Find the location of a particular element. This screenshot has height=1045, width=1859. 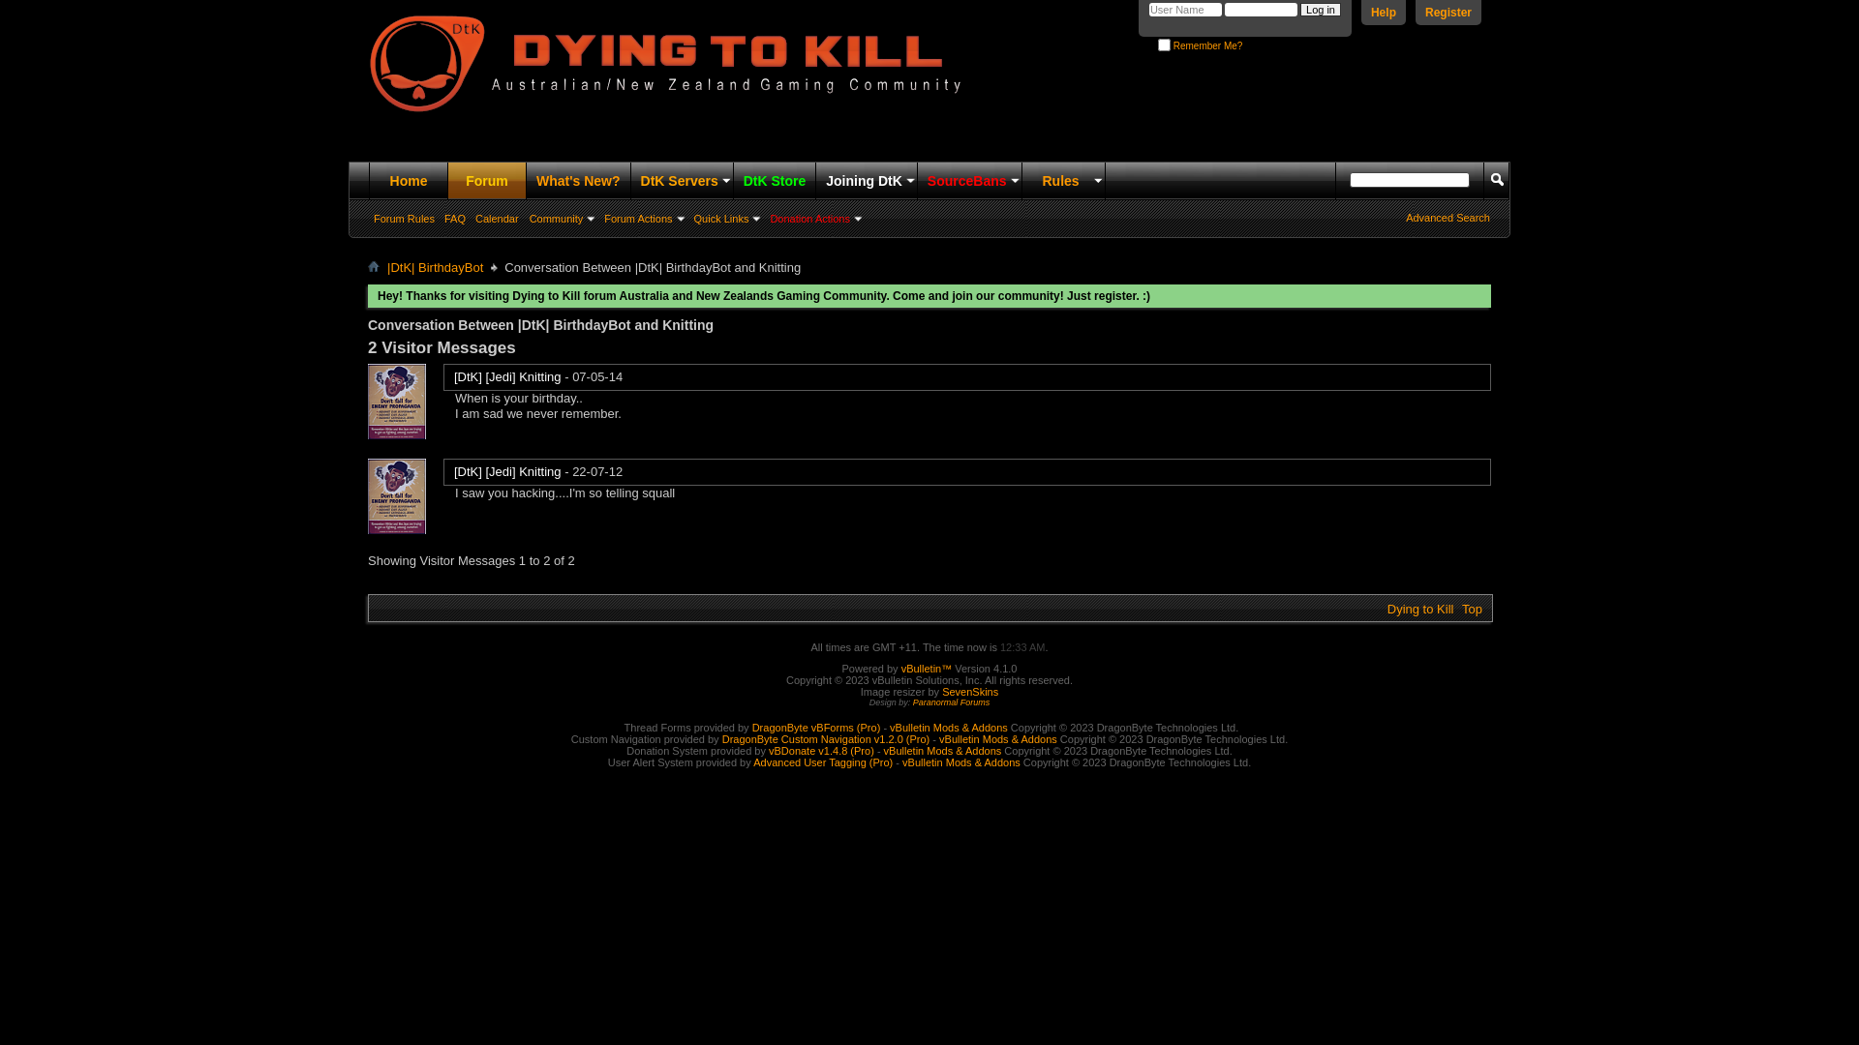

Advanced Search is located at coordinates (1448, 218).